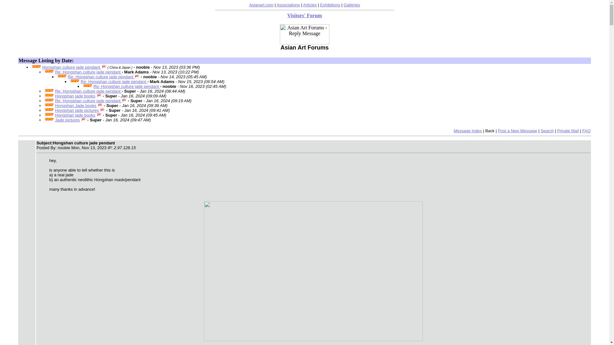 The width and height of the screenshot is (614, 345). What do you see at coordinates (75, 96) in the screenshot?
I see `Hongshan jade books` at bounding box center [75, 96].